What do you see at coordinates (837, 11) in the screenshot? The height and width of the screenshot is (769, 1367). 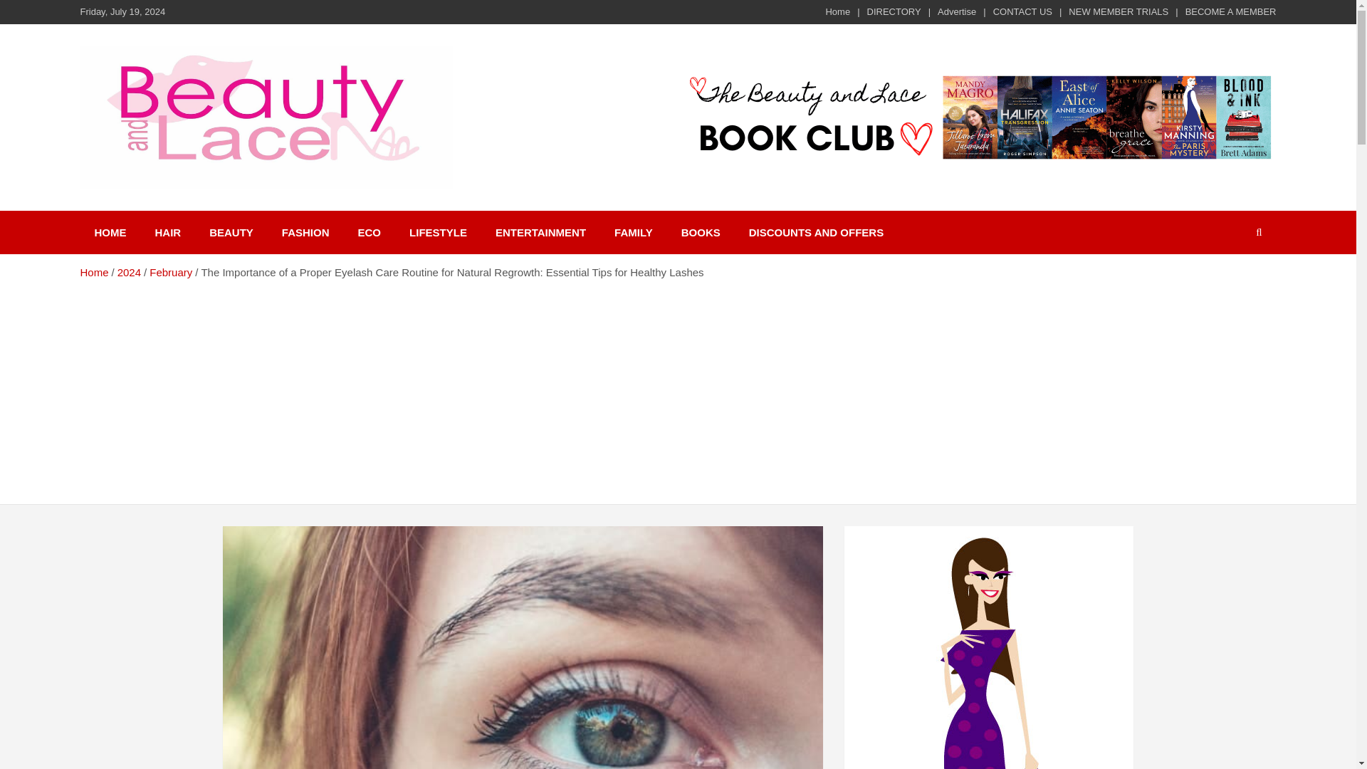 I see `Home` at bounding box center [837, 11].